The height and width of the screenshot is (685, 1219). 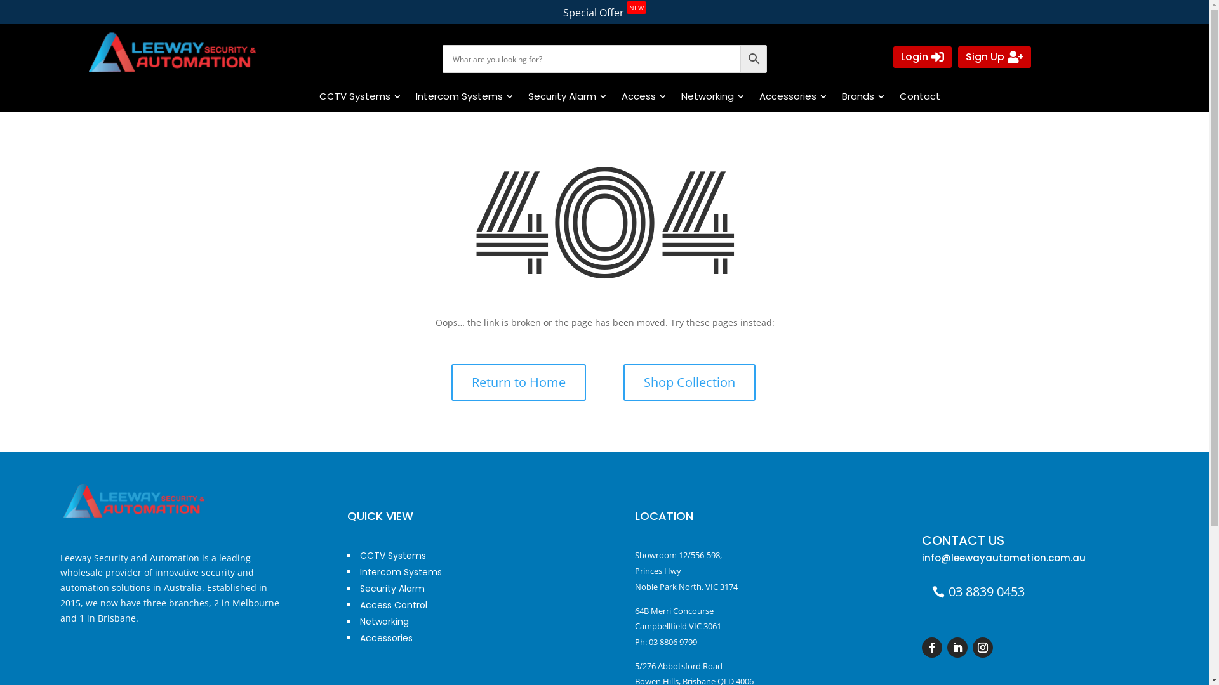 What do you see at coordinates (401, 572) in the screenshot?
I see `Intercom Systems` at bounding box center [401, 572].